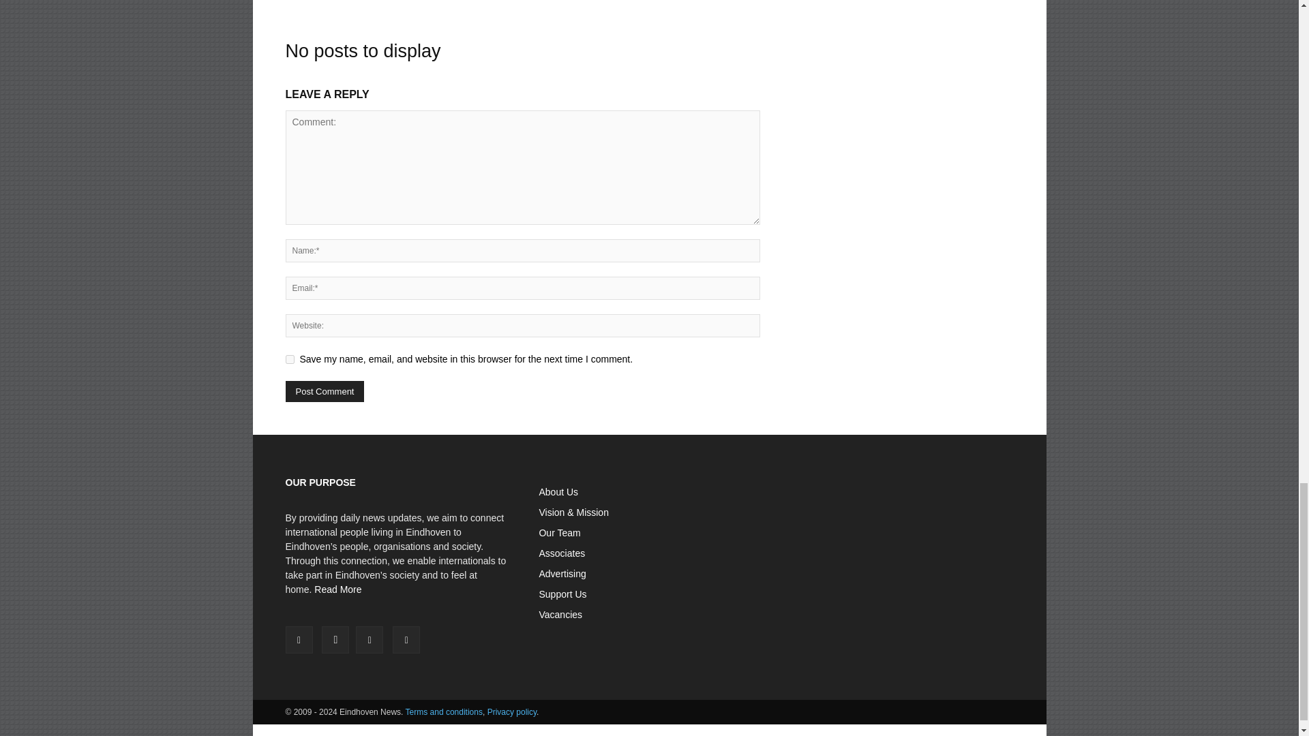  Describe the element at coordinates (289, 358) in the screenshot. I see `yes` at that location.